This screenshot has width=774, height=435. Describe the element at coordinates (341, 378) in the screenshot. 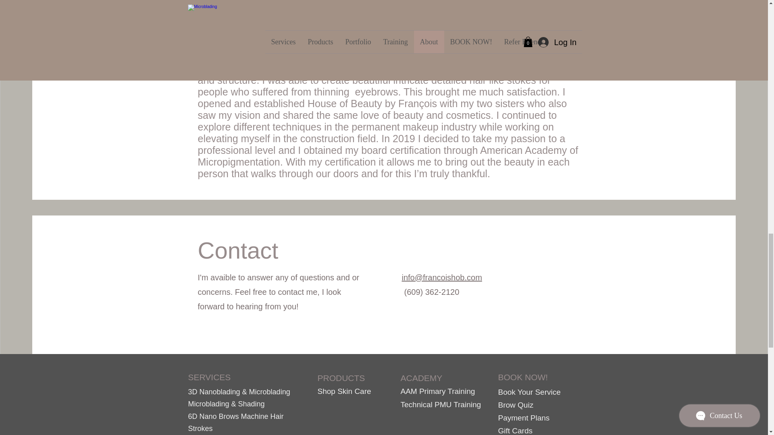

I see `PRODUCTS` at that location.